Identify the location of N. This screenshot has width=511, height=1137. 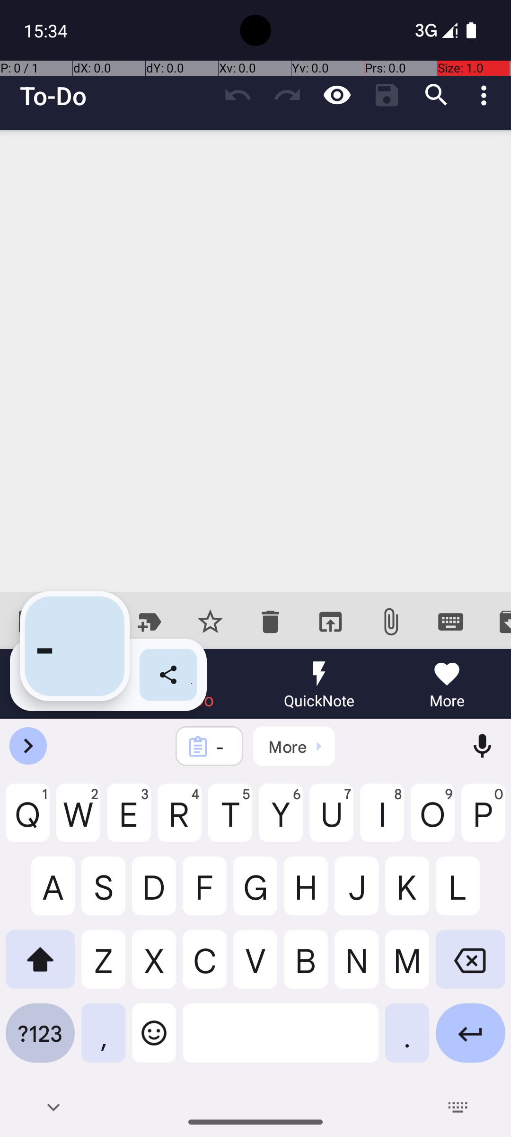
(357, 966).